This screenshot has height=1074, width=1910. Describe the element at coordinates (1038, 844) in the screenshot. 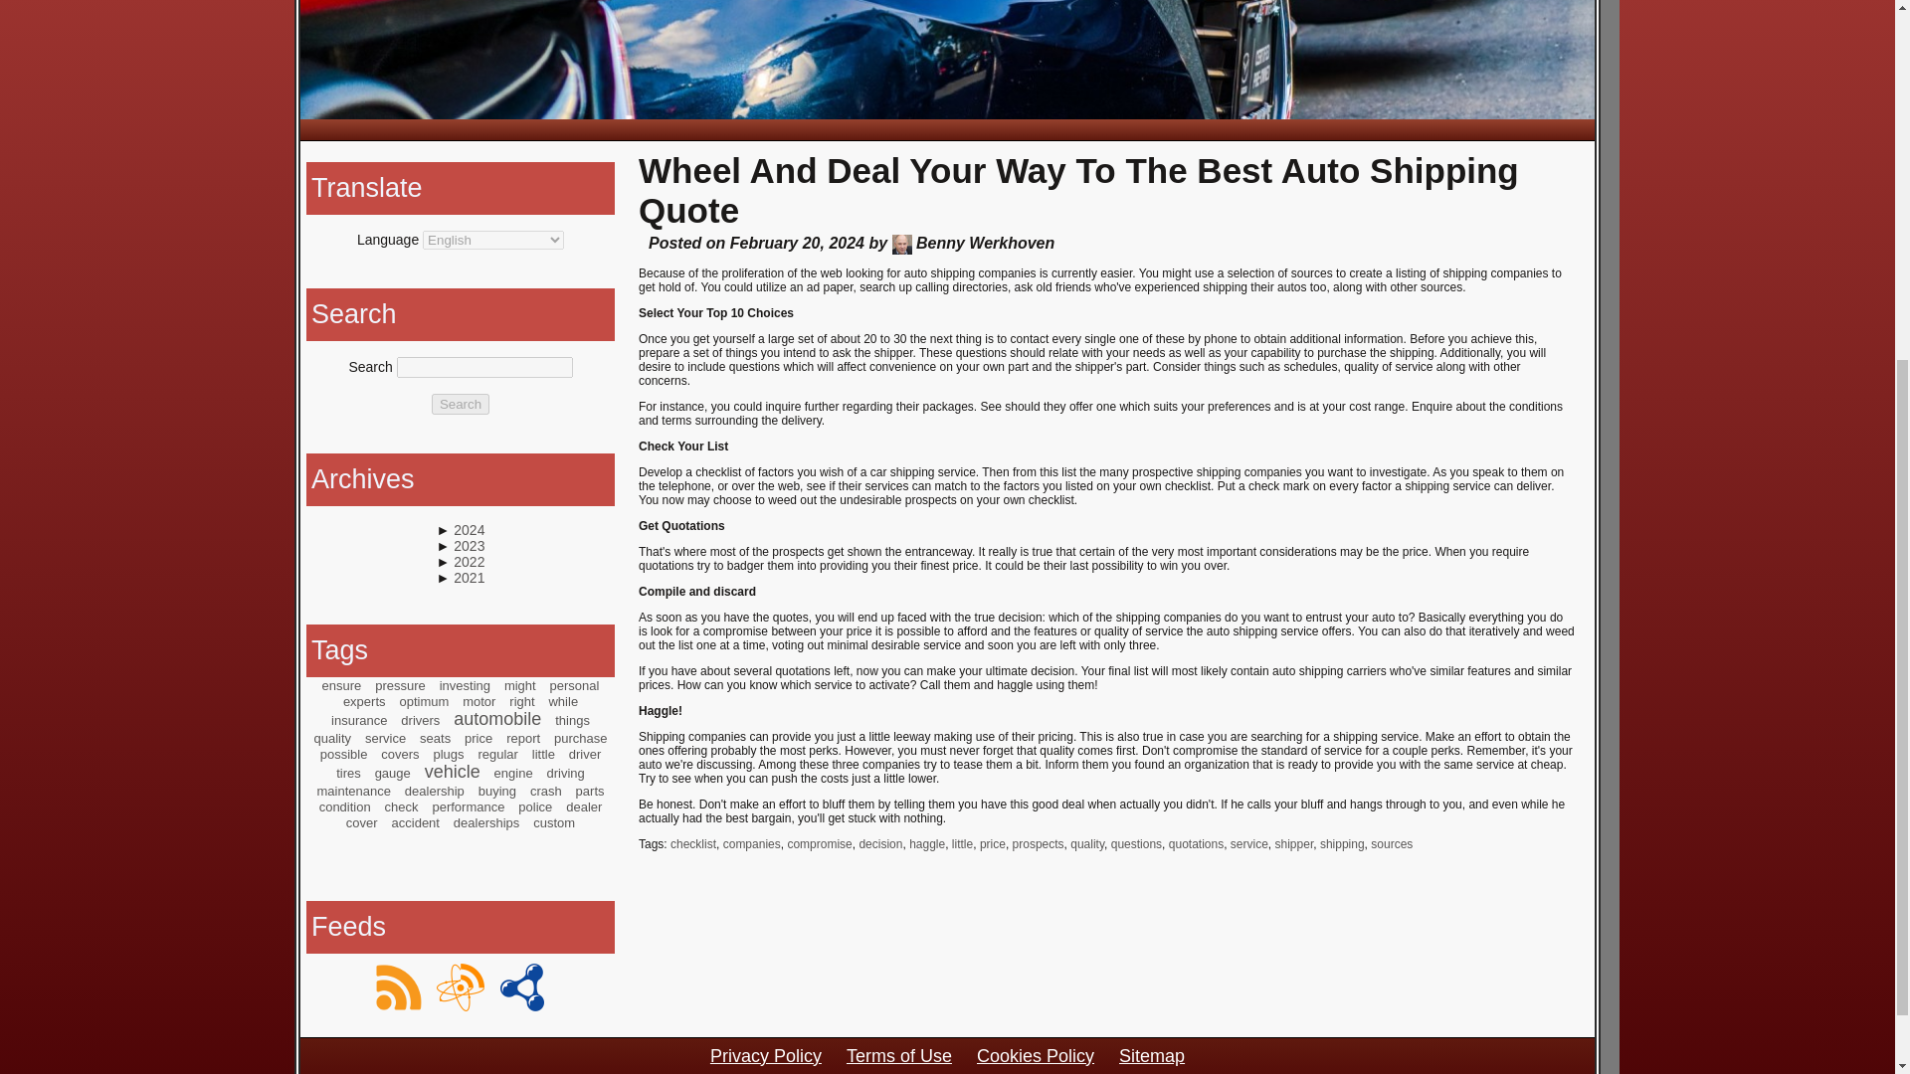

I see `prospects` at that location.